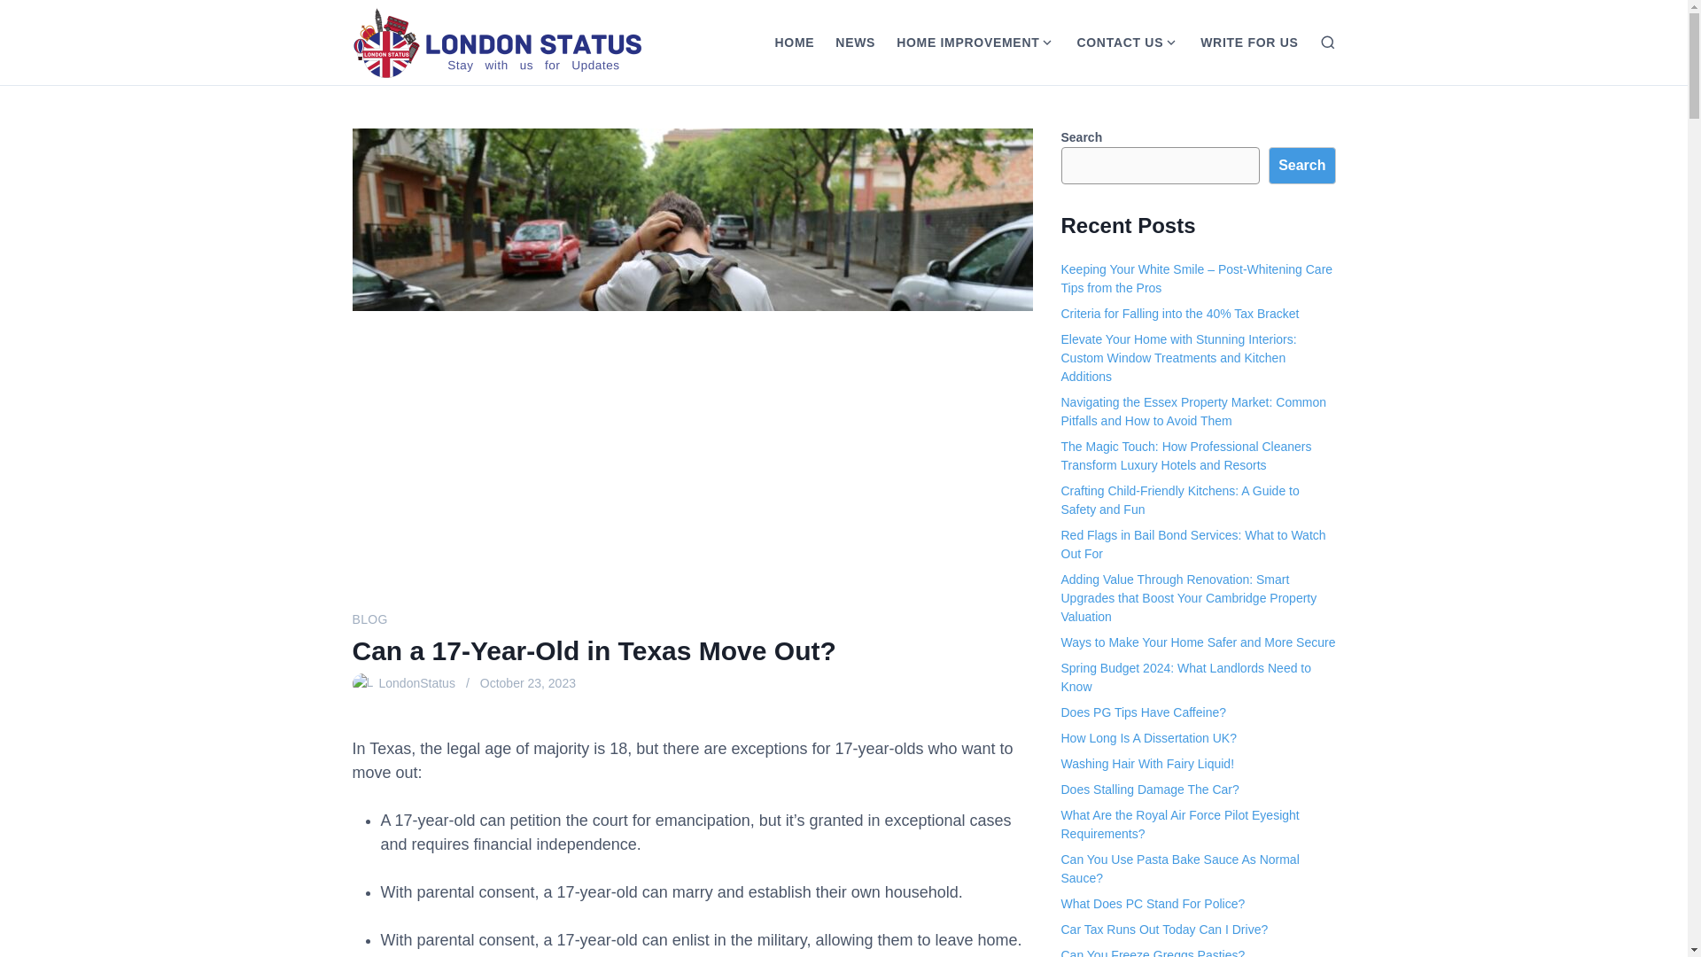 This screenshot has width=1701, height=957. What do you see at coordinates (1115, 43) in the screenshot?
I see `CONTACT US` at bounding box center [1115, 43].